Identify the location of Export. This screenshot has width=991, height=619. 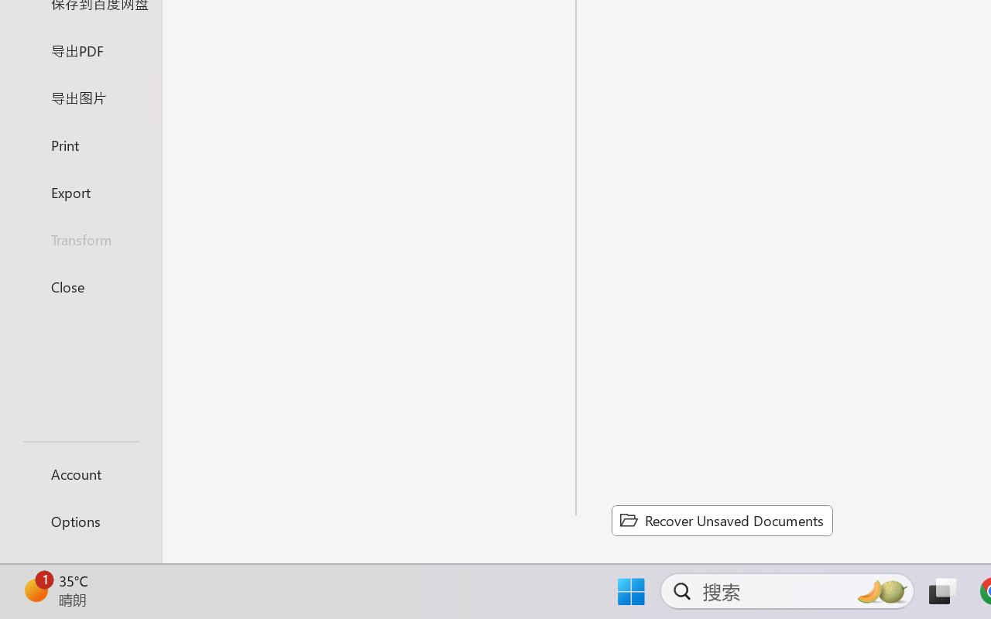
(81, 192).